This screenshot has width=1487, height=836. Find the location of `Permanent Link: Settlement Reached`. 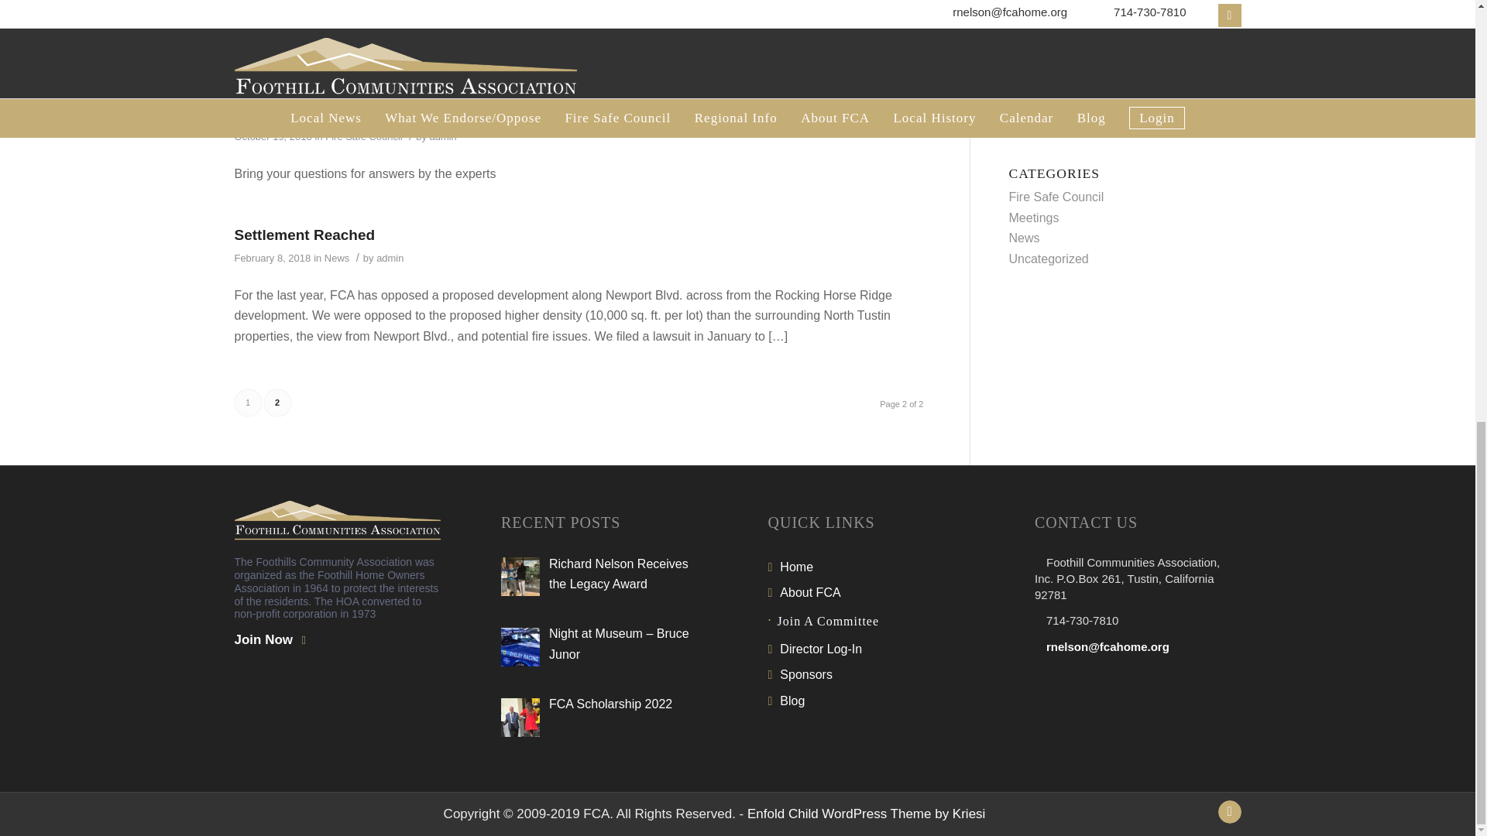

Permanent Link: Settlement Reached is located at coordinates (304, 235).